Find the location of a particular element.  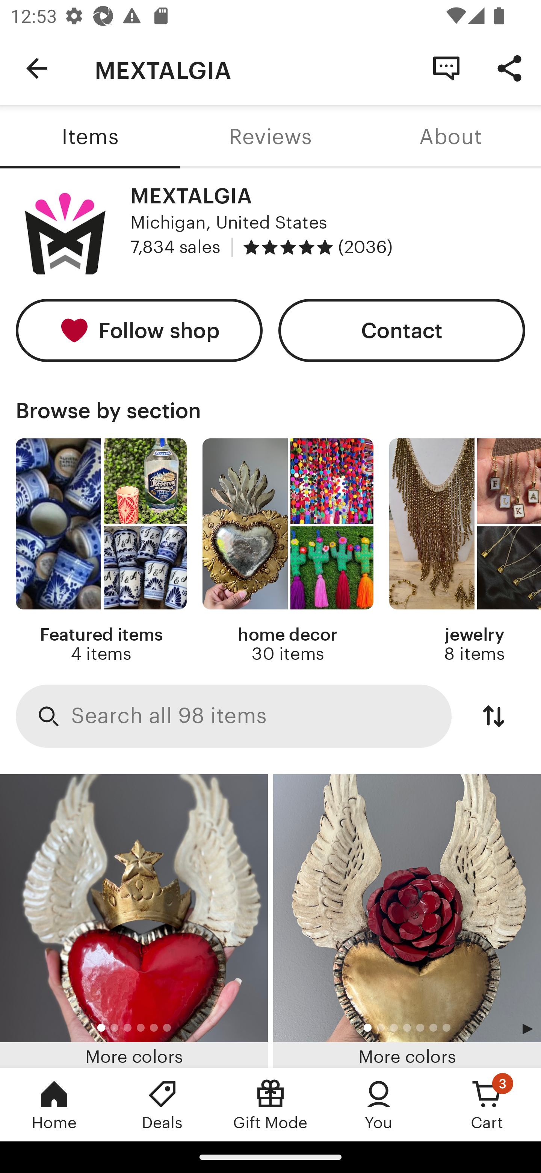

Reviews is located at coordinates (270, 137).